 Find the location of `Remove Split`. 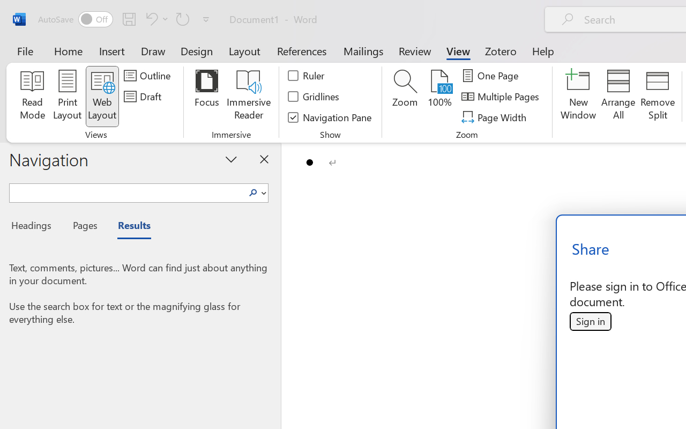

Remove Split is located at coordinates (658, 97).